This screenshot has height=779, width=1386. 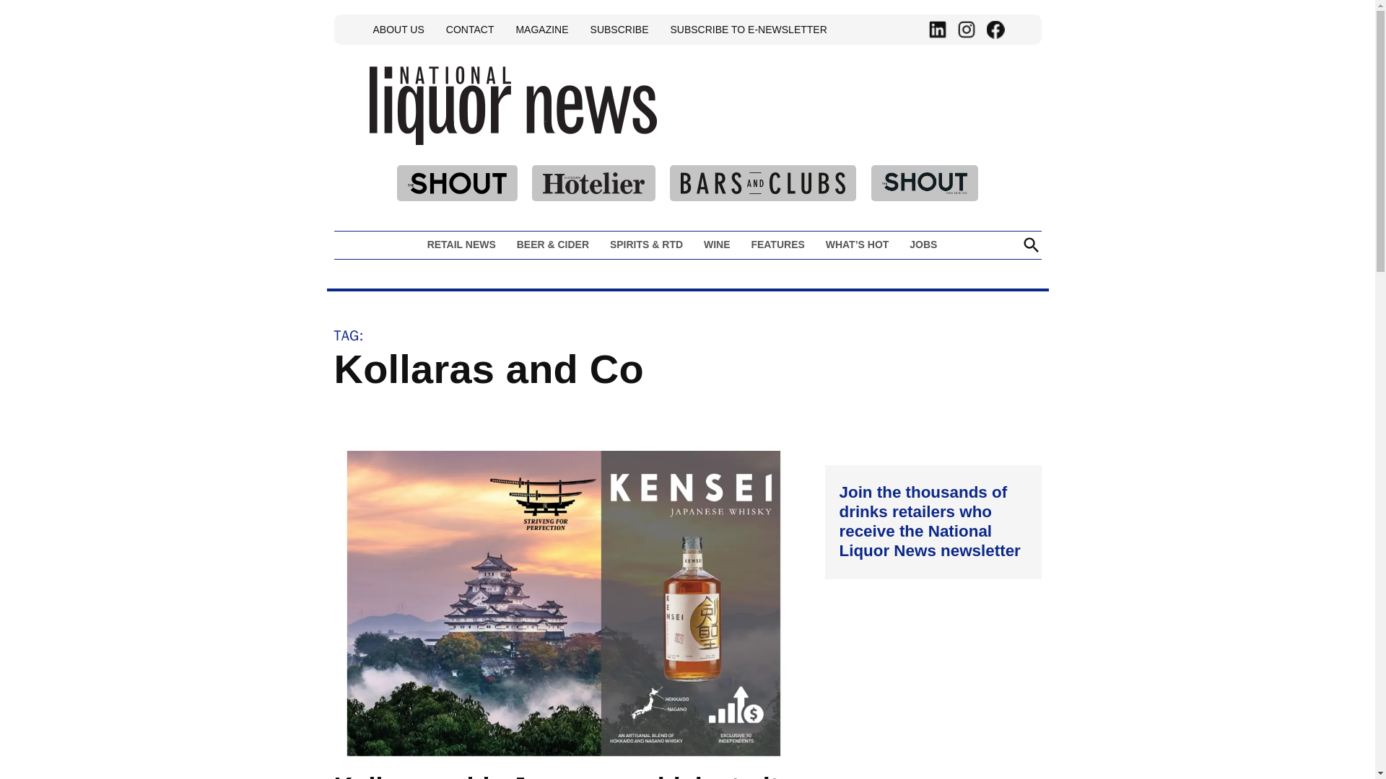 I want to click on MAGAZINE, so click(x=541, y=29).